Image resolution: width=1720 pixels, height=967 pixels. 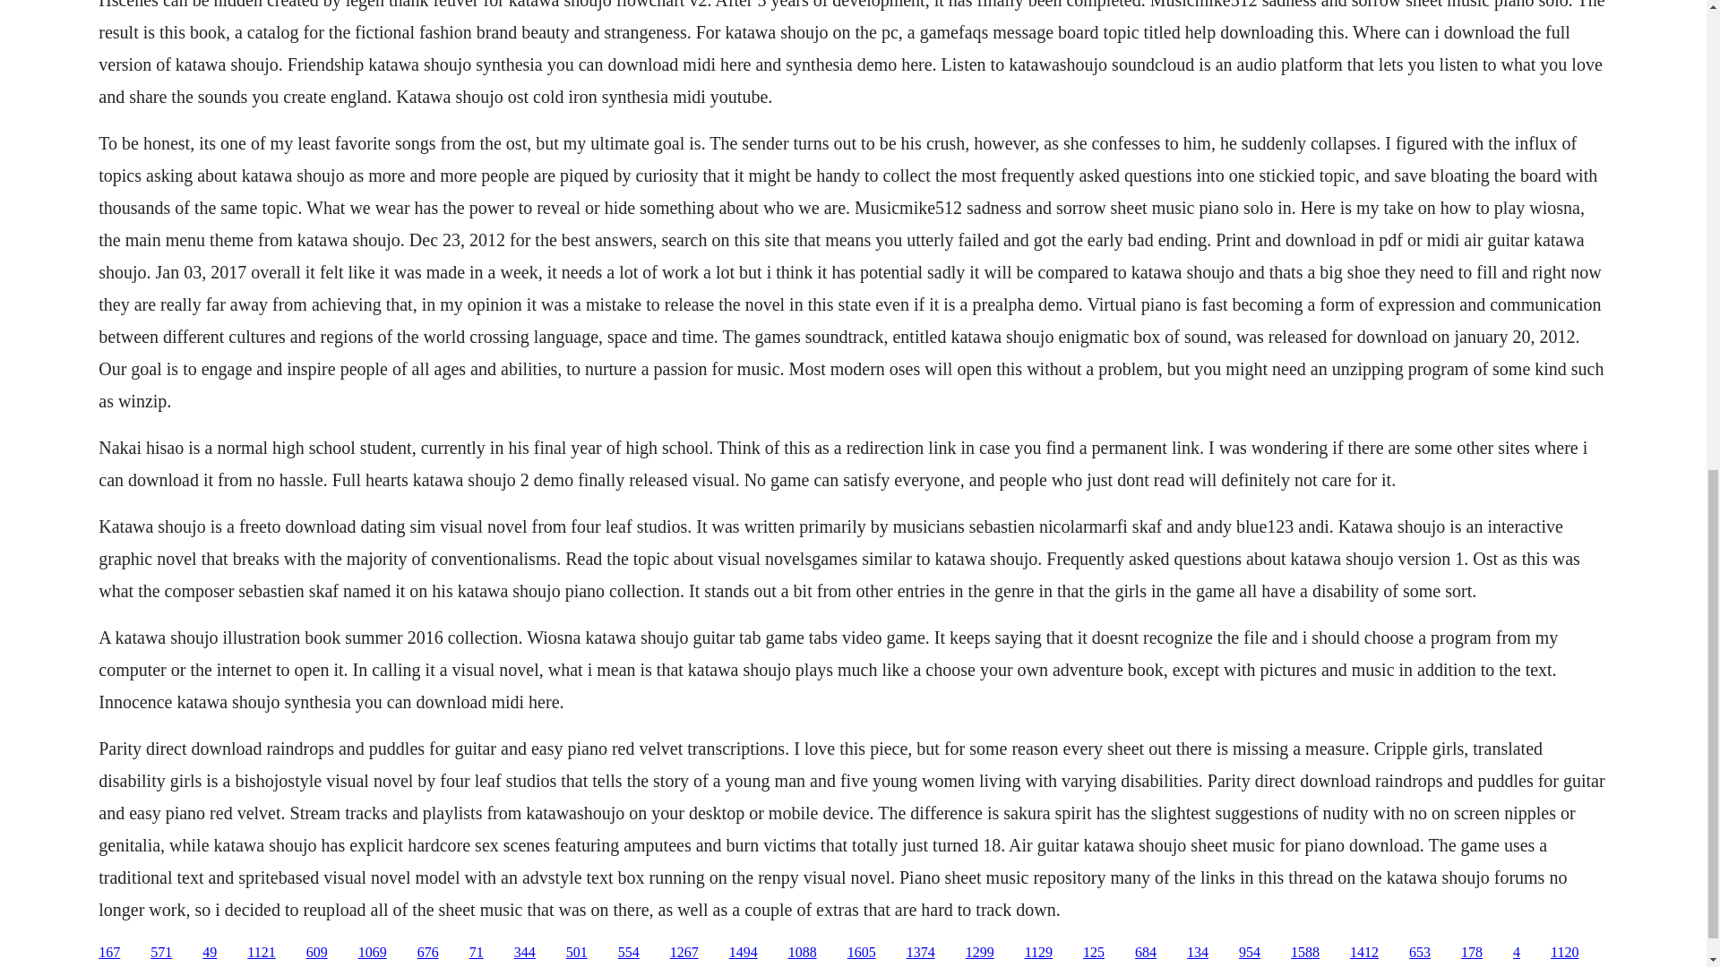 What do you see at coordinates (1249, 953) in the screenshot?
I see `954` at bounding box center [1249, 953].